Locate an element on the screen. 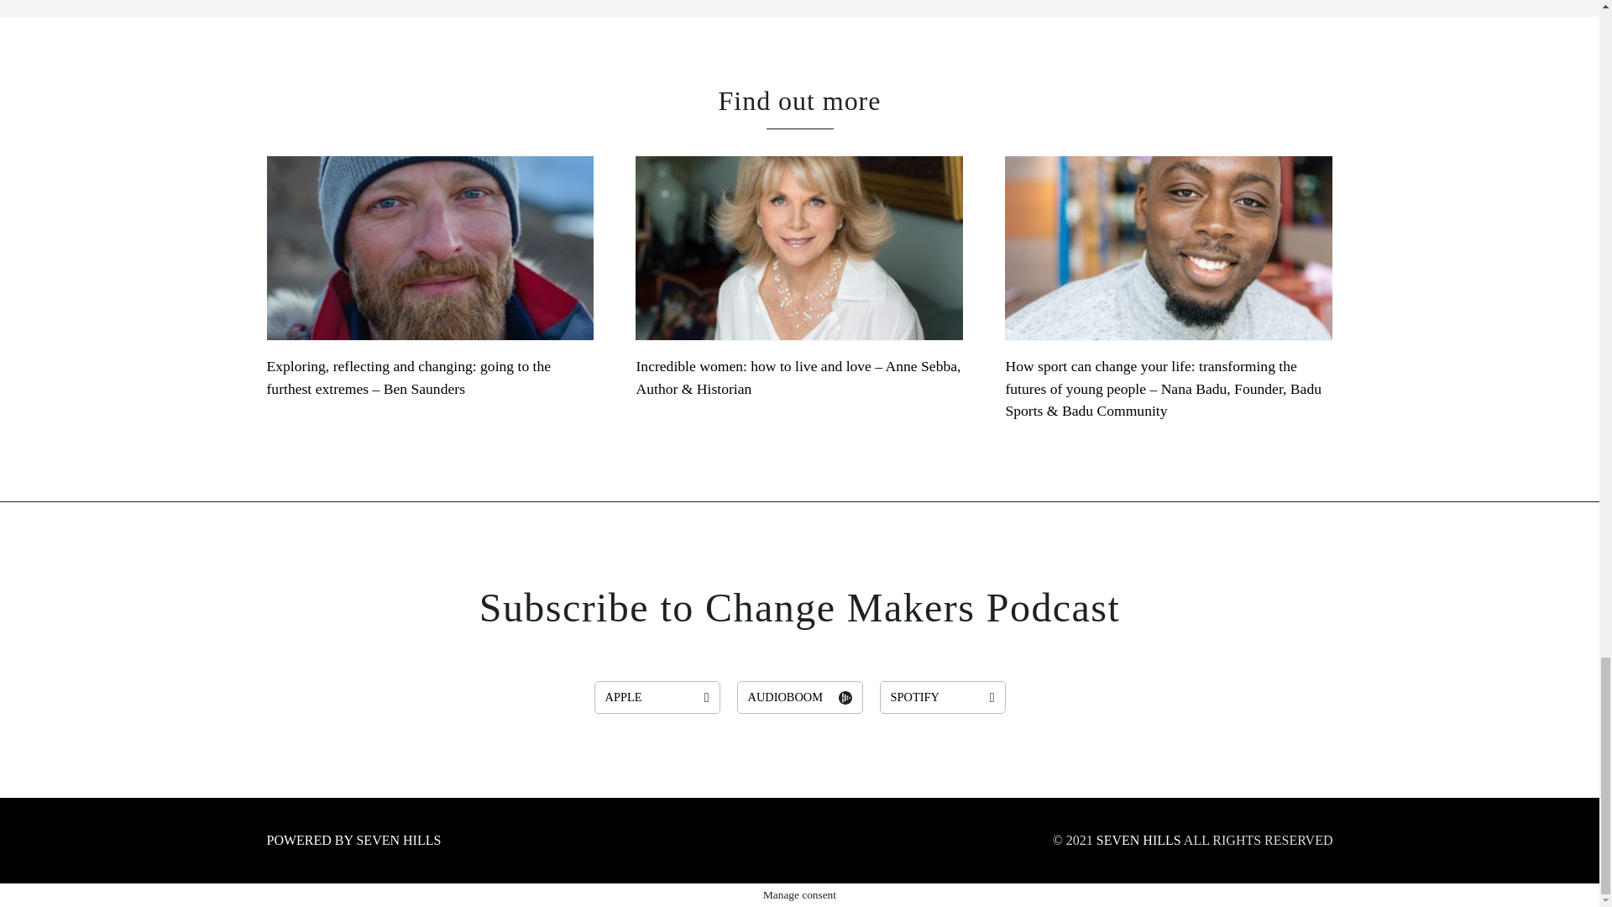 This screenshot has height=907, width=1612. POWERED BY SEVEN HILLS is located at coordinates (354, 840).